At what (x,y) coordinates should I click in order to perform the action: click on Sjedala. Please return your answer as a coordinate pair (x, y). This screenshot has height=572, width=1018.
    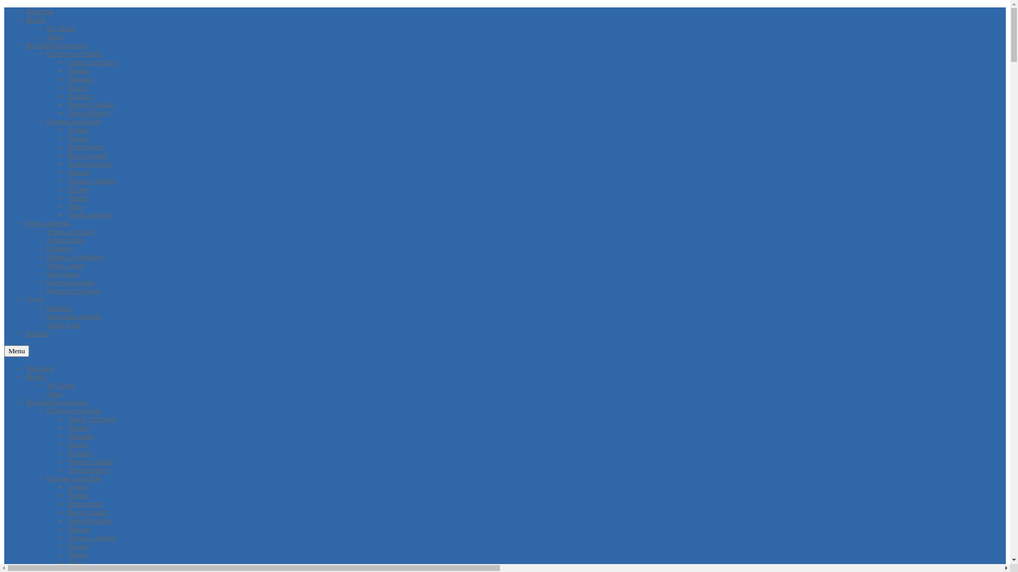
    Looking at the image, I should click on (78, 71).